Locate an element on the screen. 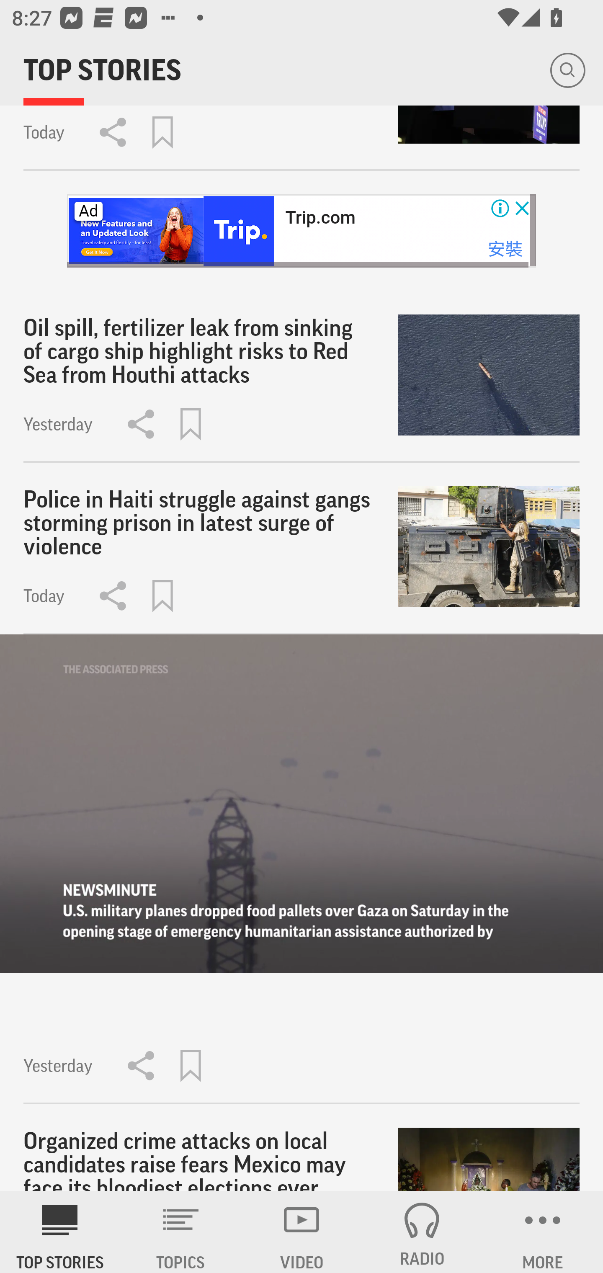 The height and width of the screenshot is (1273, 603). RADIO is located at coordinates (422, 1232).